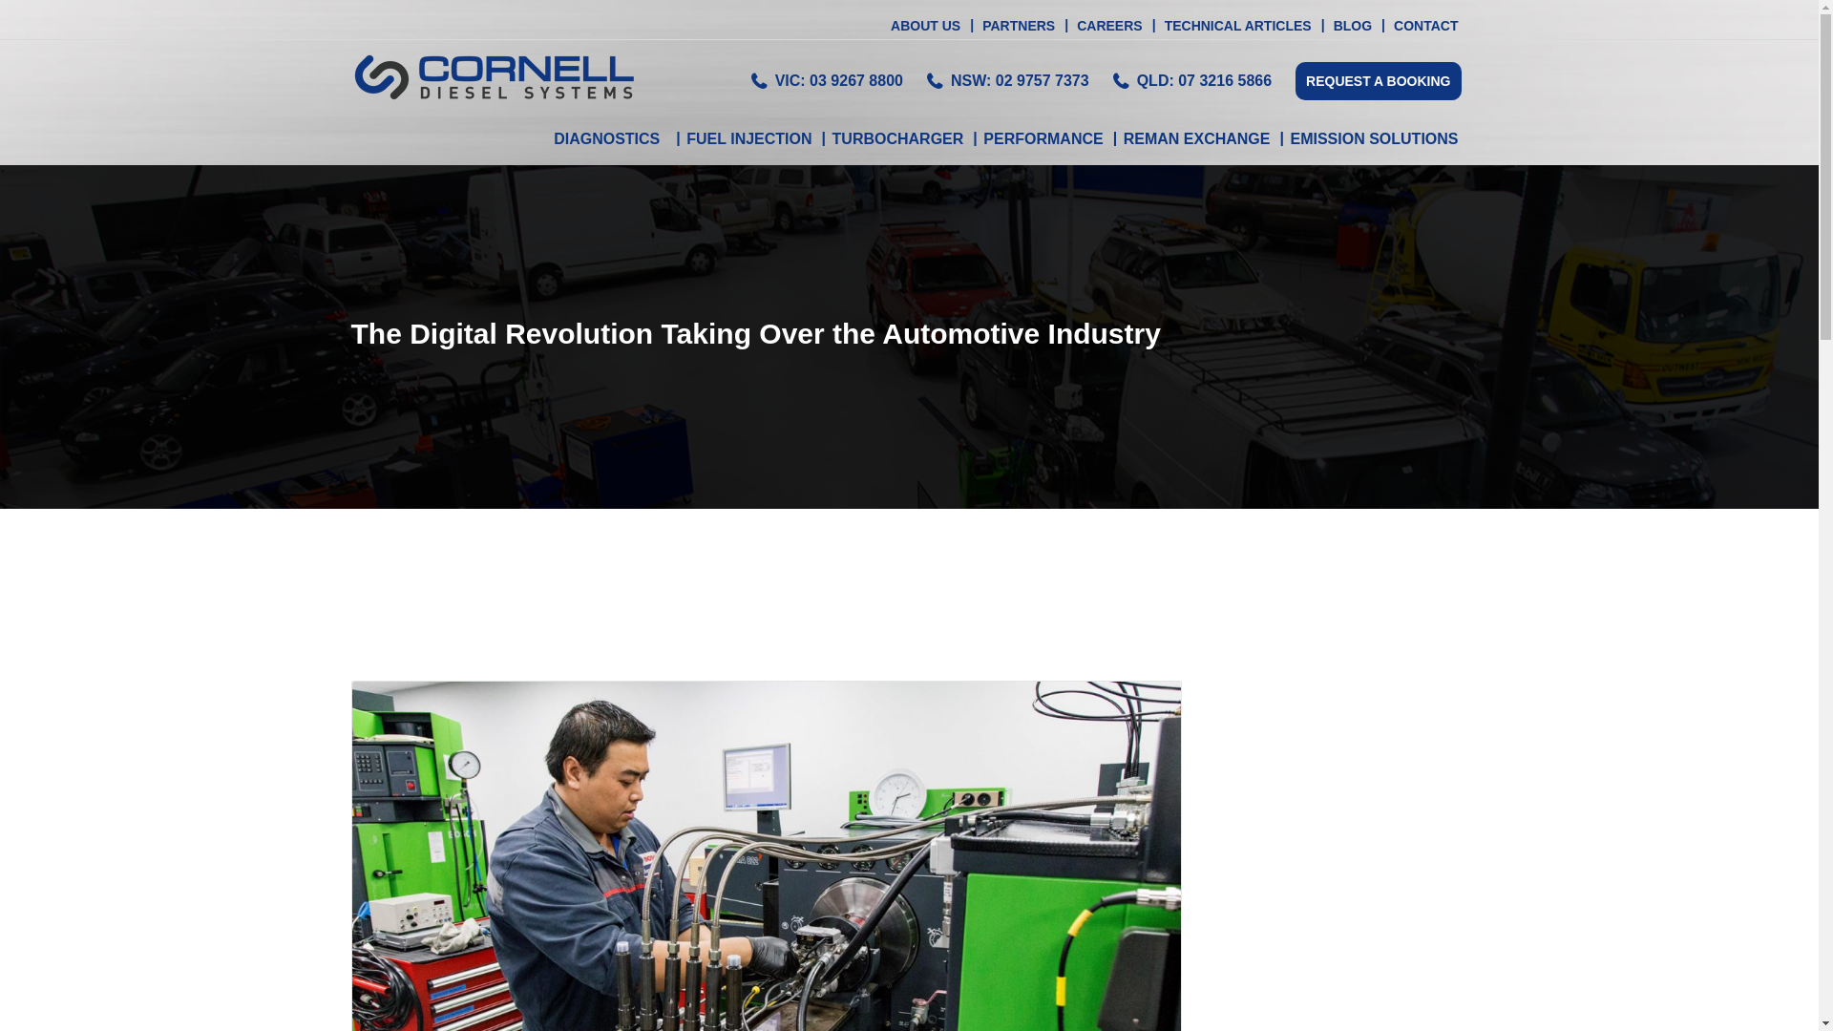 The height and width of the screenshot is (1031, 1833). Describe the element at coordinates (1043, 141) in the screenshot. I see `PERFORMANCE` at that location.